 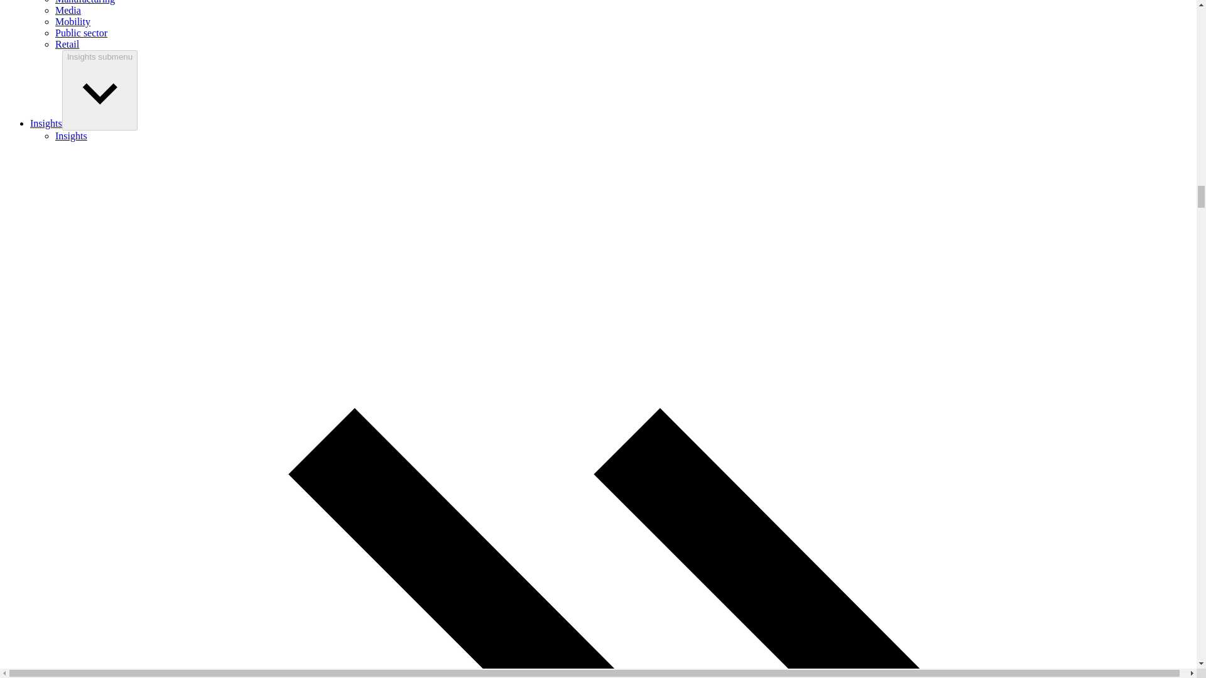 What do you see at coordinates (81, 33) in the screenshot?
I see `Public sector` at bounding box center [81, 33].